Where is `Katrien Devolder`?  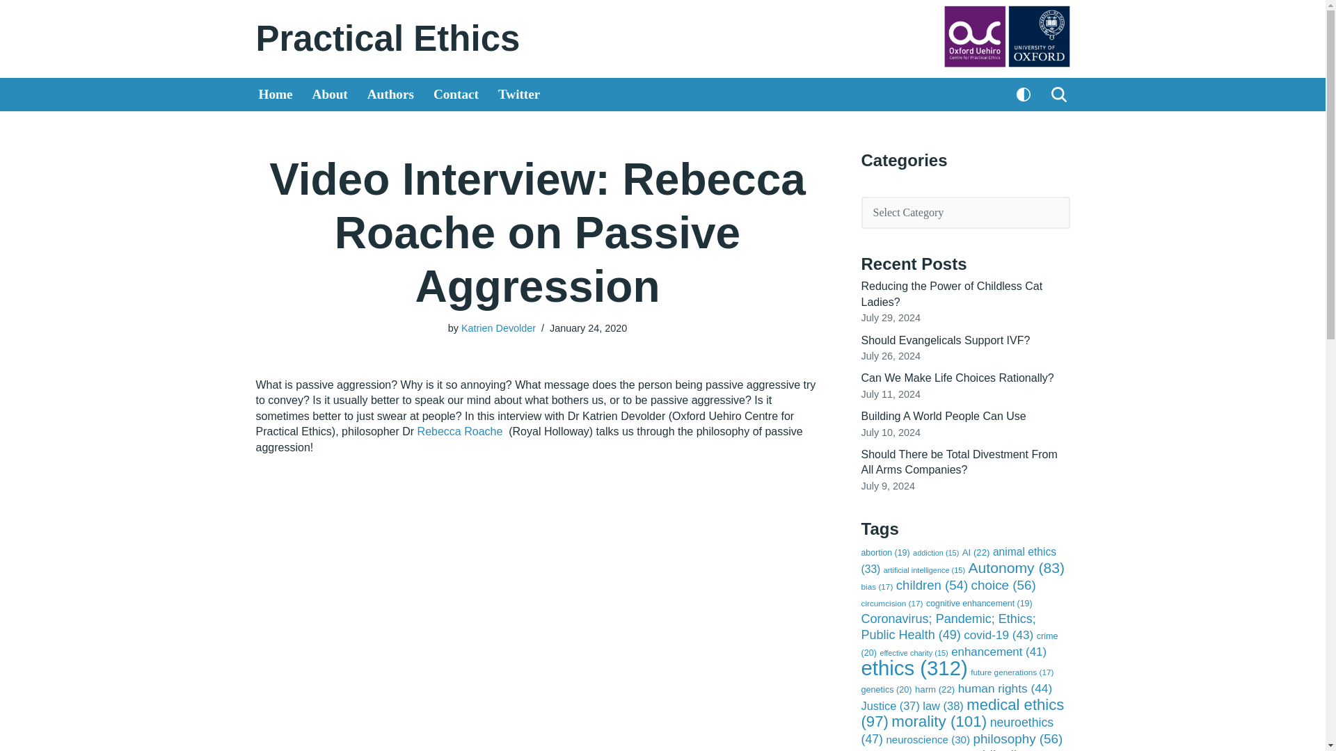 Katrien Devolder is located at coordinates (498, 328).